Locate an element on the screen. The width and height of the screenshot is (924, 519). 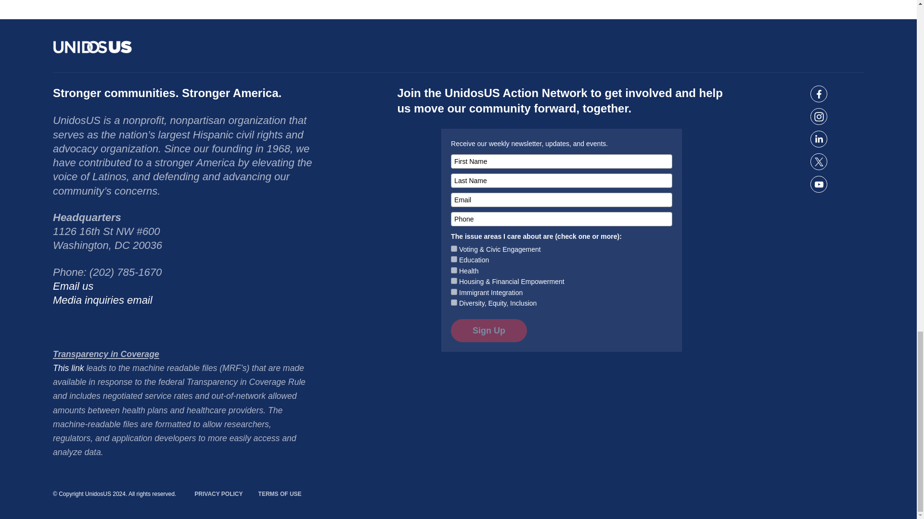
Connect on YouTube is located at coordinates (818, 184).